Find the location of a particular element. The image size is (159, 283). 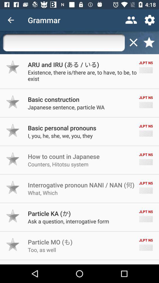

mark as favorite is located at coordinates (13, 216).